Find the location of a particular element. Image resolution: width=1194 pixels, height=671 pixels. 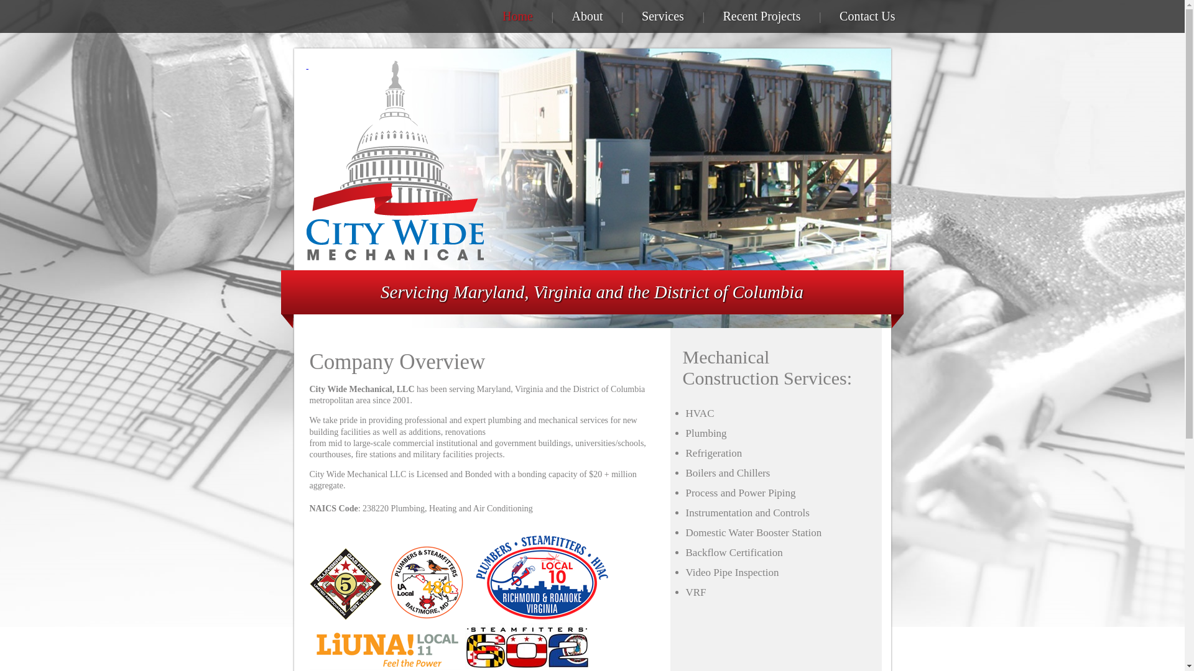

About is located at coordinates (587, 16).